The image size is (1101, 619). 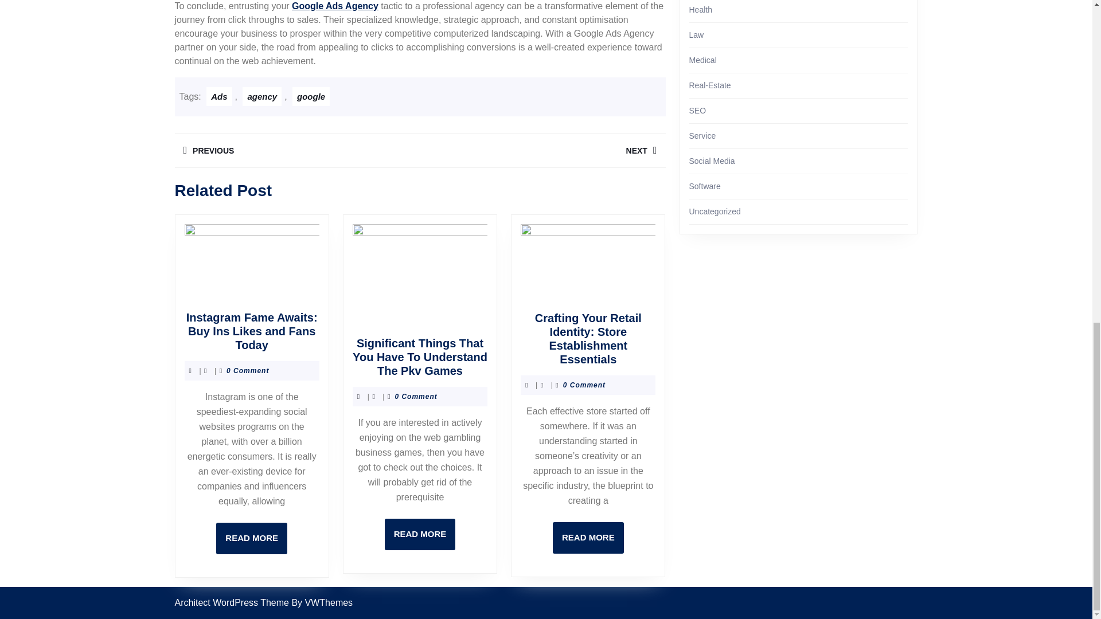 I want to click on google, so click(x=311, y=96).